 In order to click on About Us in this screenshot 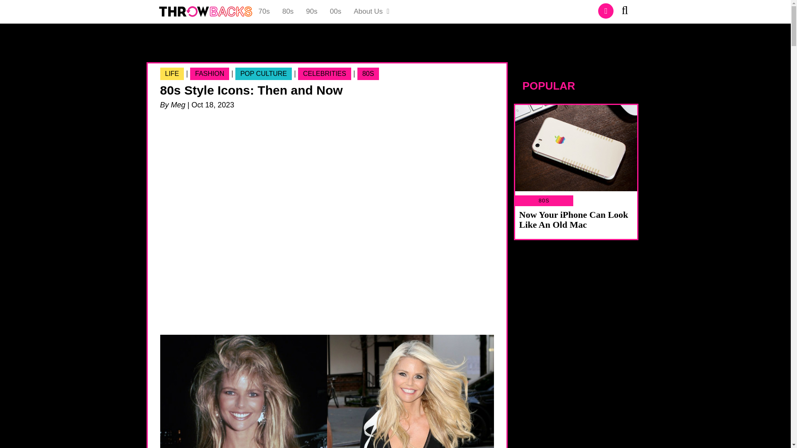, I will do `click(372, 12)`.